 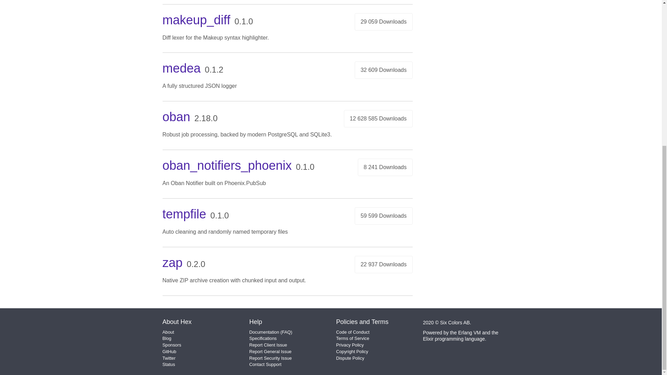 What do you see at coordinates (169, 365) in the screenshot?
I see `Status` at bounding box center [169, 365].